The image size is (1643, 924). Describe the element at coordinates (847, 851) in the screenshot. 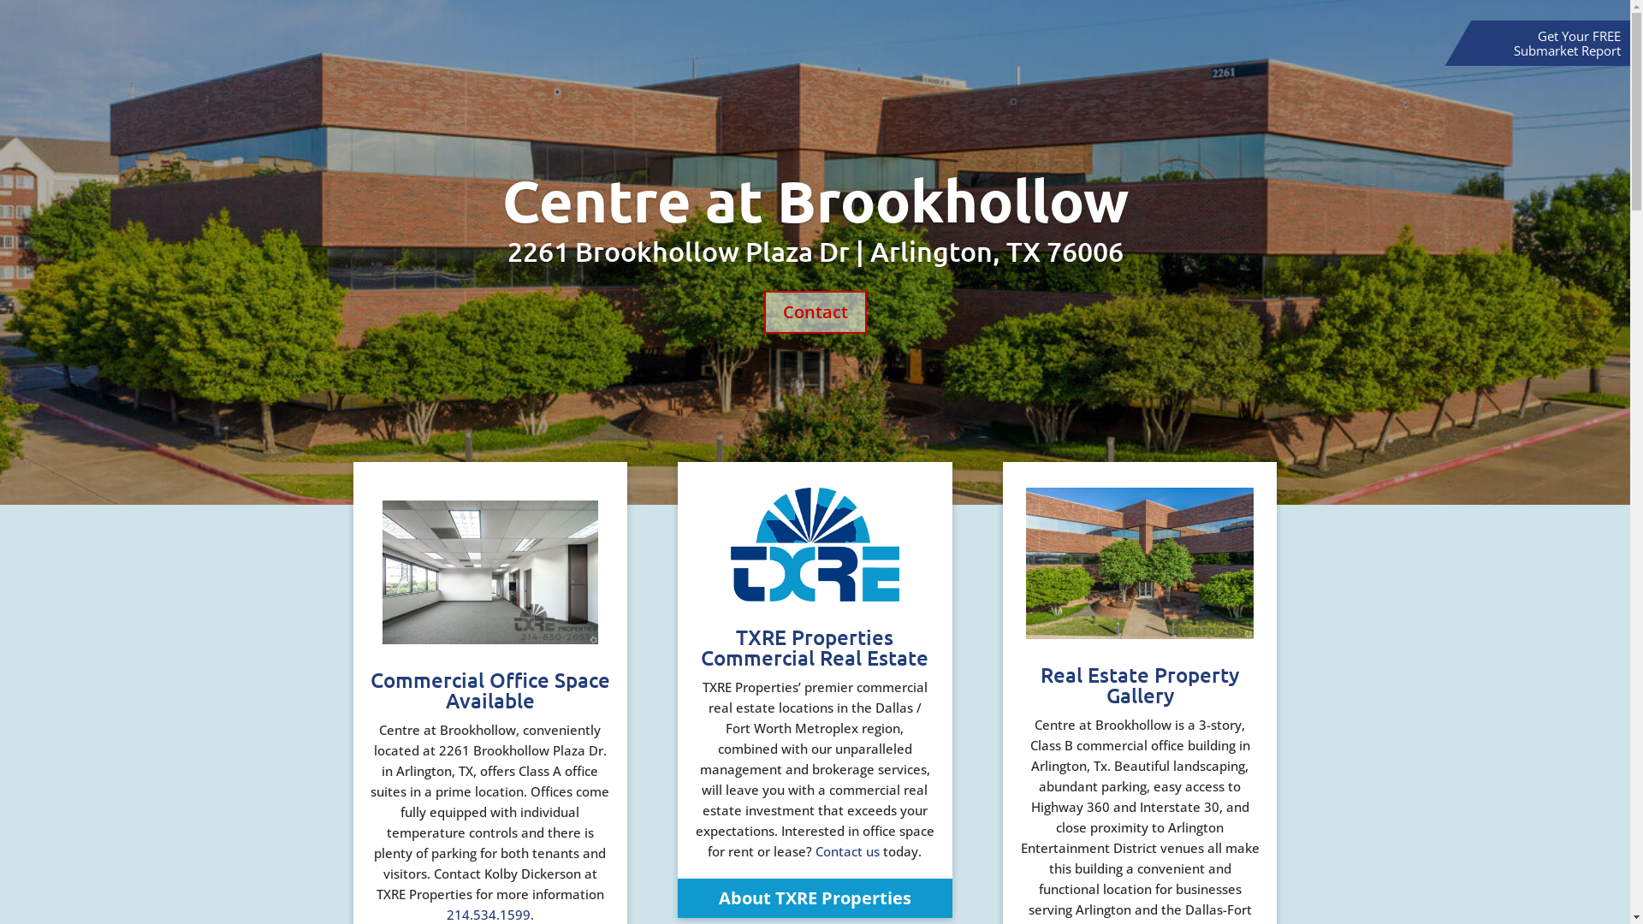

I see `Contact us` at that location.